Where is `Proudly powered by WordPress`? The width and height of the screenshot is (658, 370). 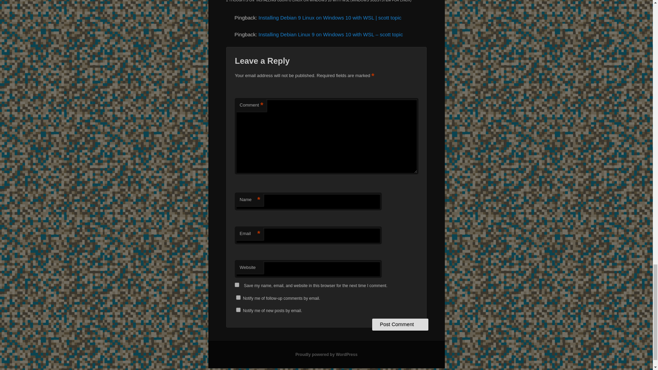 Proudly powered by WordPress is located at coordinates (326, 355).